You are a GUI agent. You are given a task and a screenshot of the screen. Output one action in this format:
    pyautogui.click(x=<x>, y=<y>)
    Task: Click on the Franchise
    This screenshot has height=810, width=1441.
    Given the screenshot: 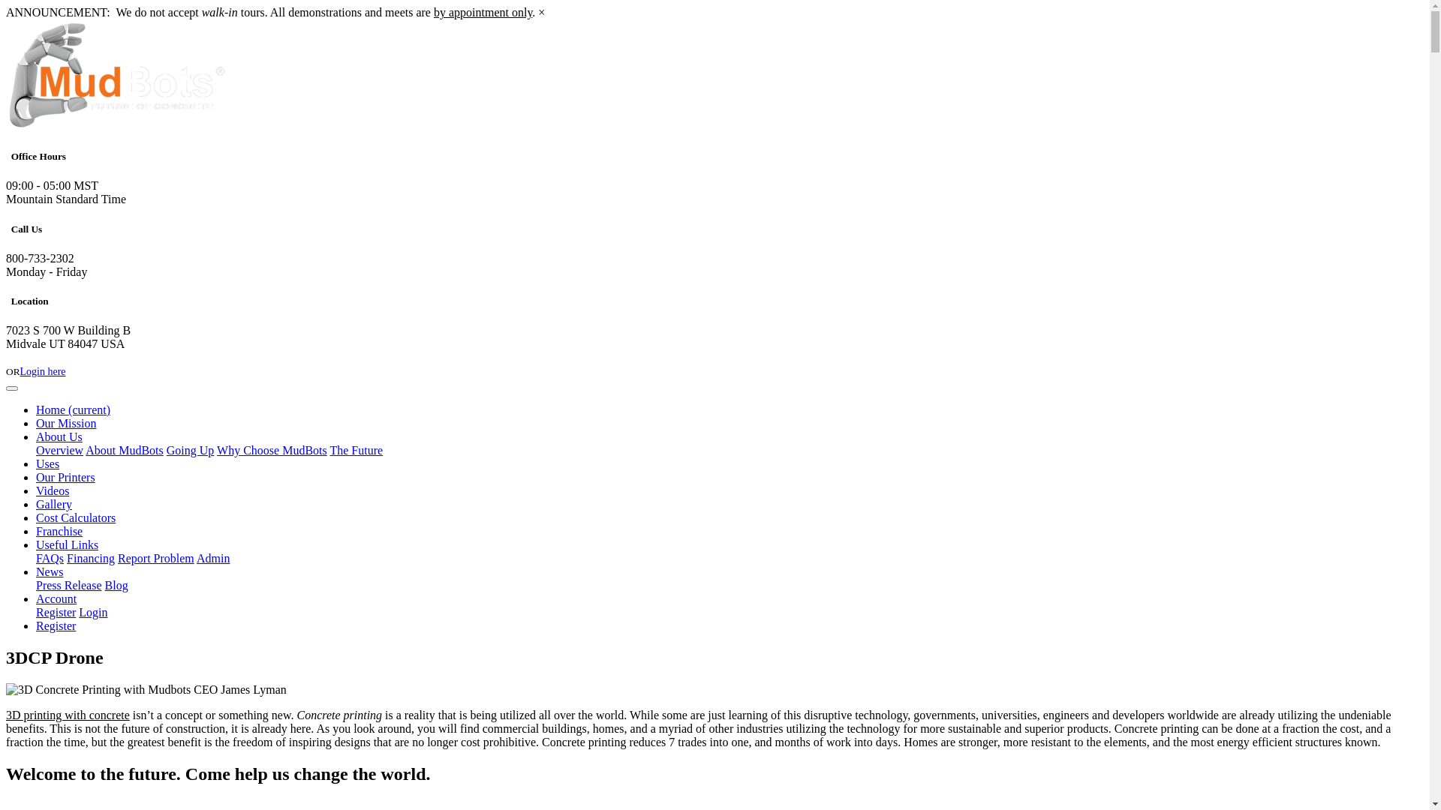 What is the action you would take?
    pyautogui.click(x=59, y=531)
    